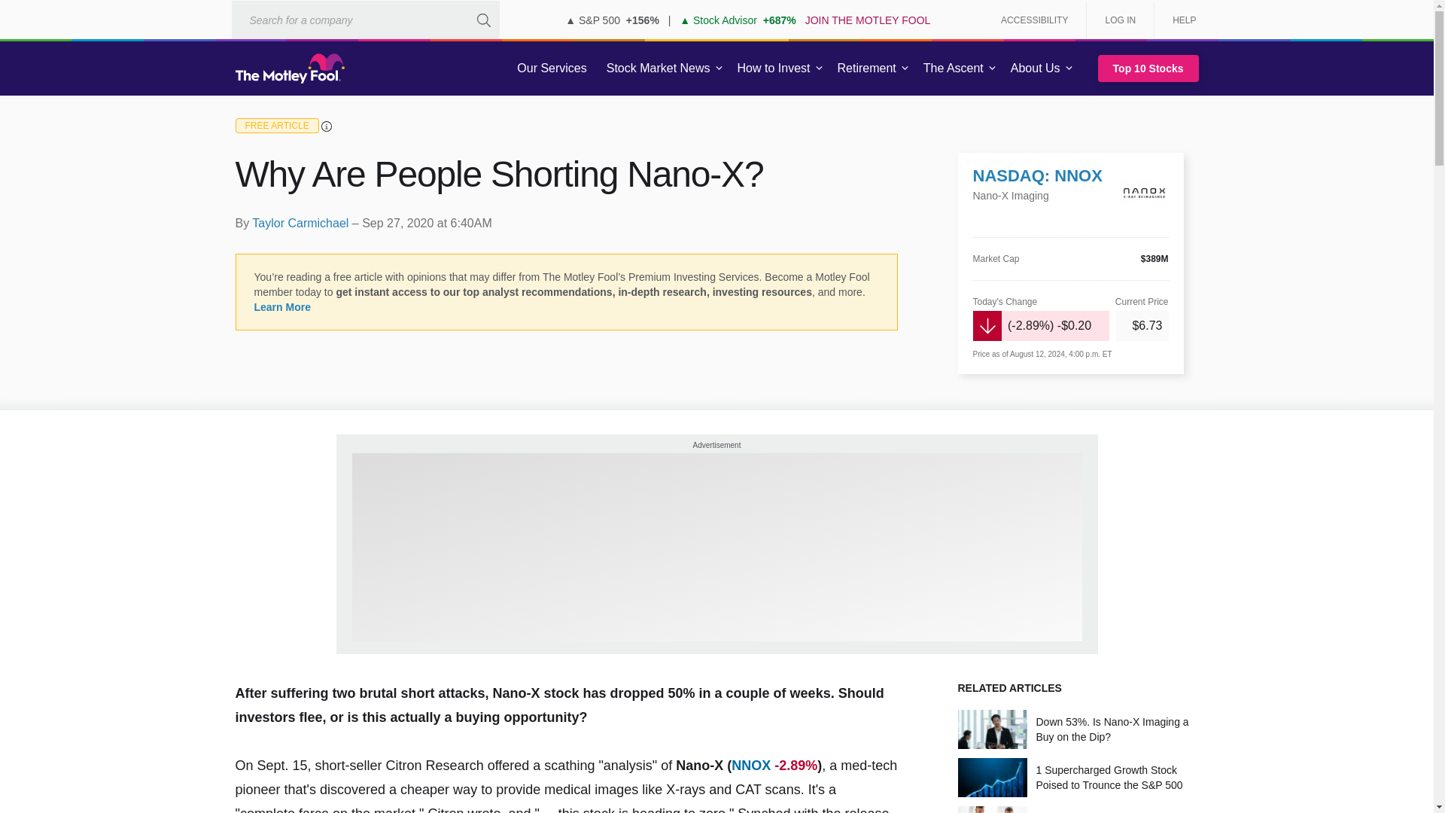 The height and width of the screenshot is (813, 1445). I want to click on Stock Market News, so click(658, 69).